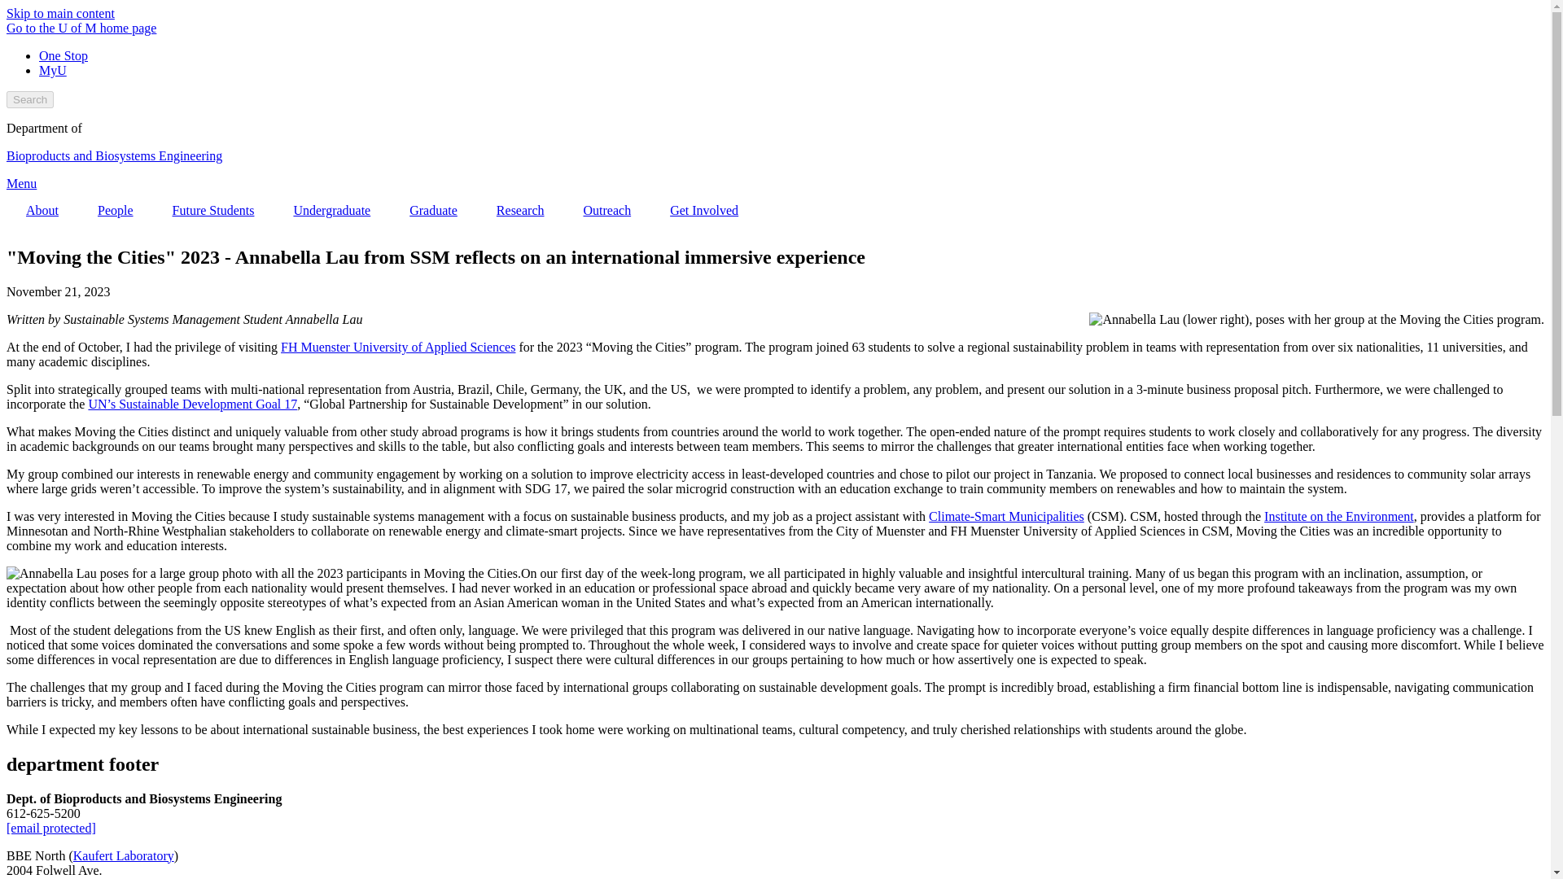 The height and width of the screenshot is (879, 1563). Describe the element at coordinates (53, 70) in the screenshot. I see `MyU` at that location.